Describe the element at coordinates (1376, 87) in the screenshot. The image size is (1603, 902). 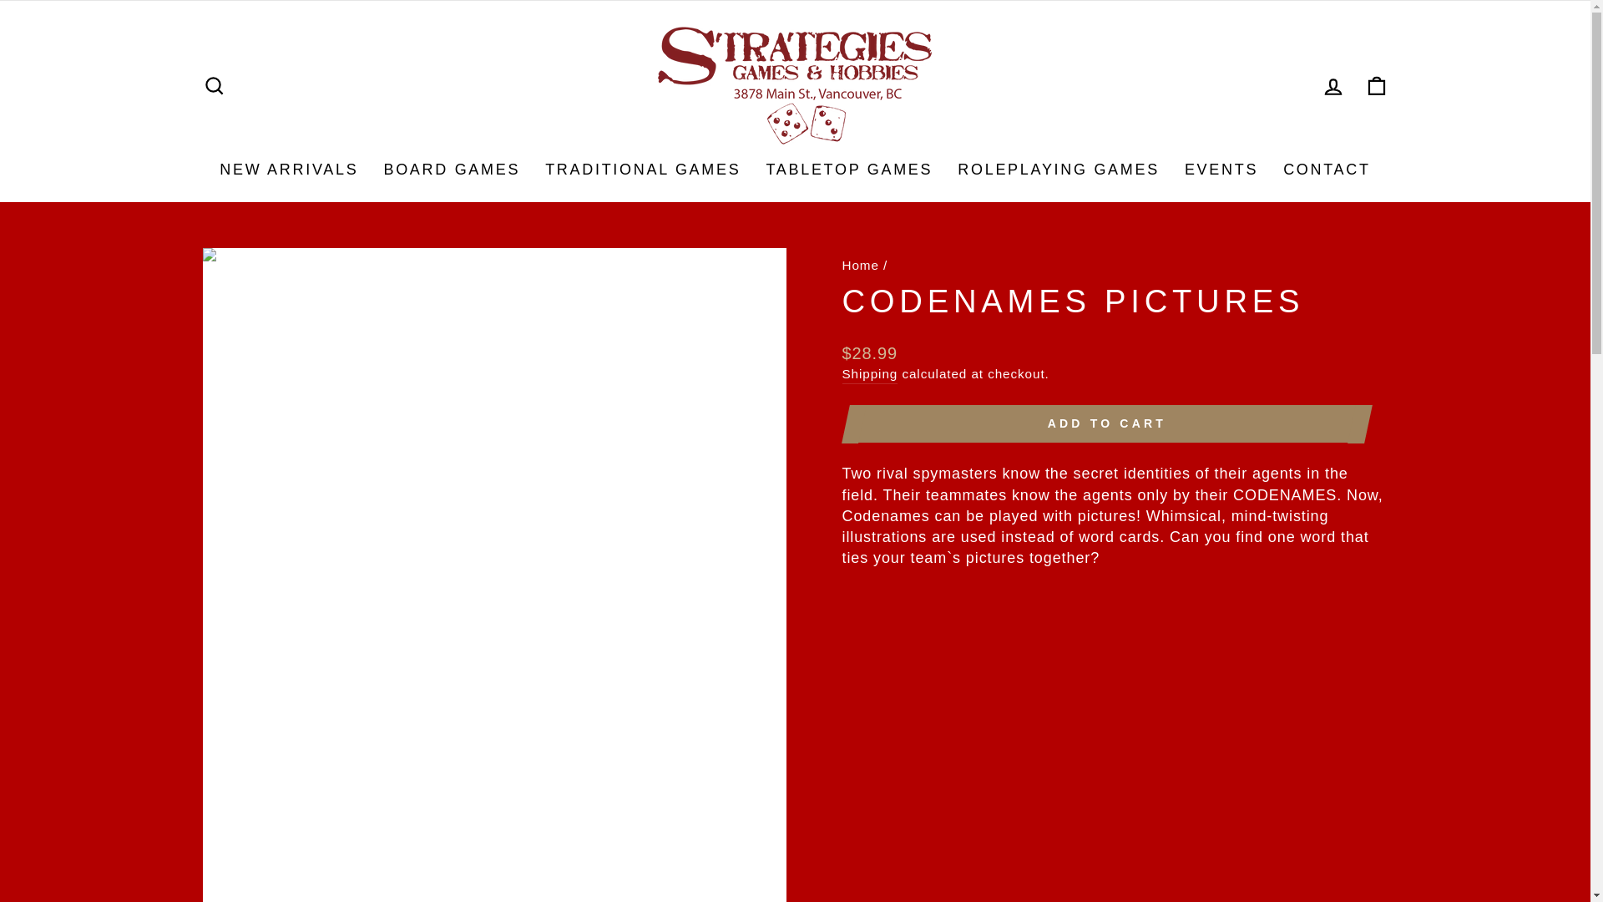
I see `CART` at that location.